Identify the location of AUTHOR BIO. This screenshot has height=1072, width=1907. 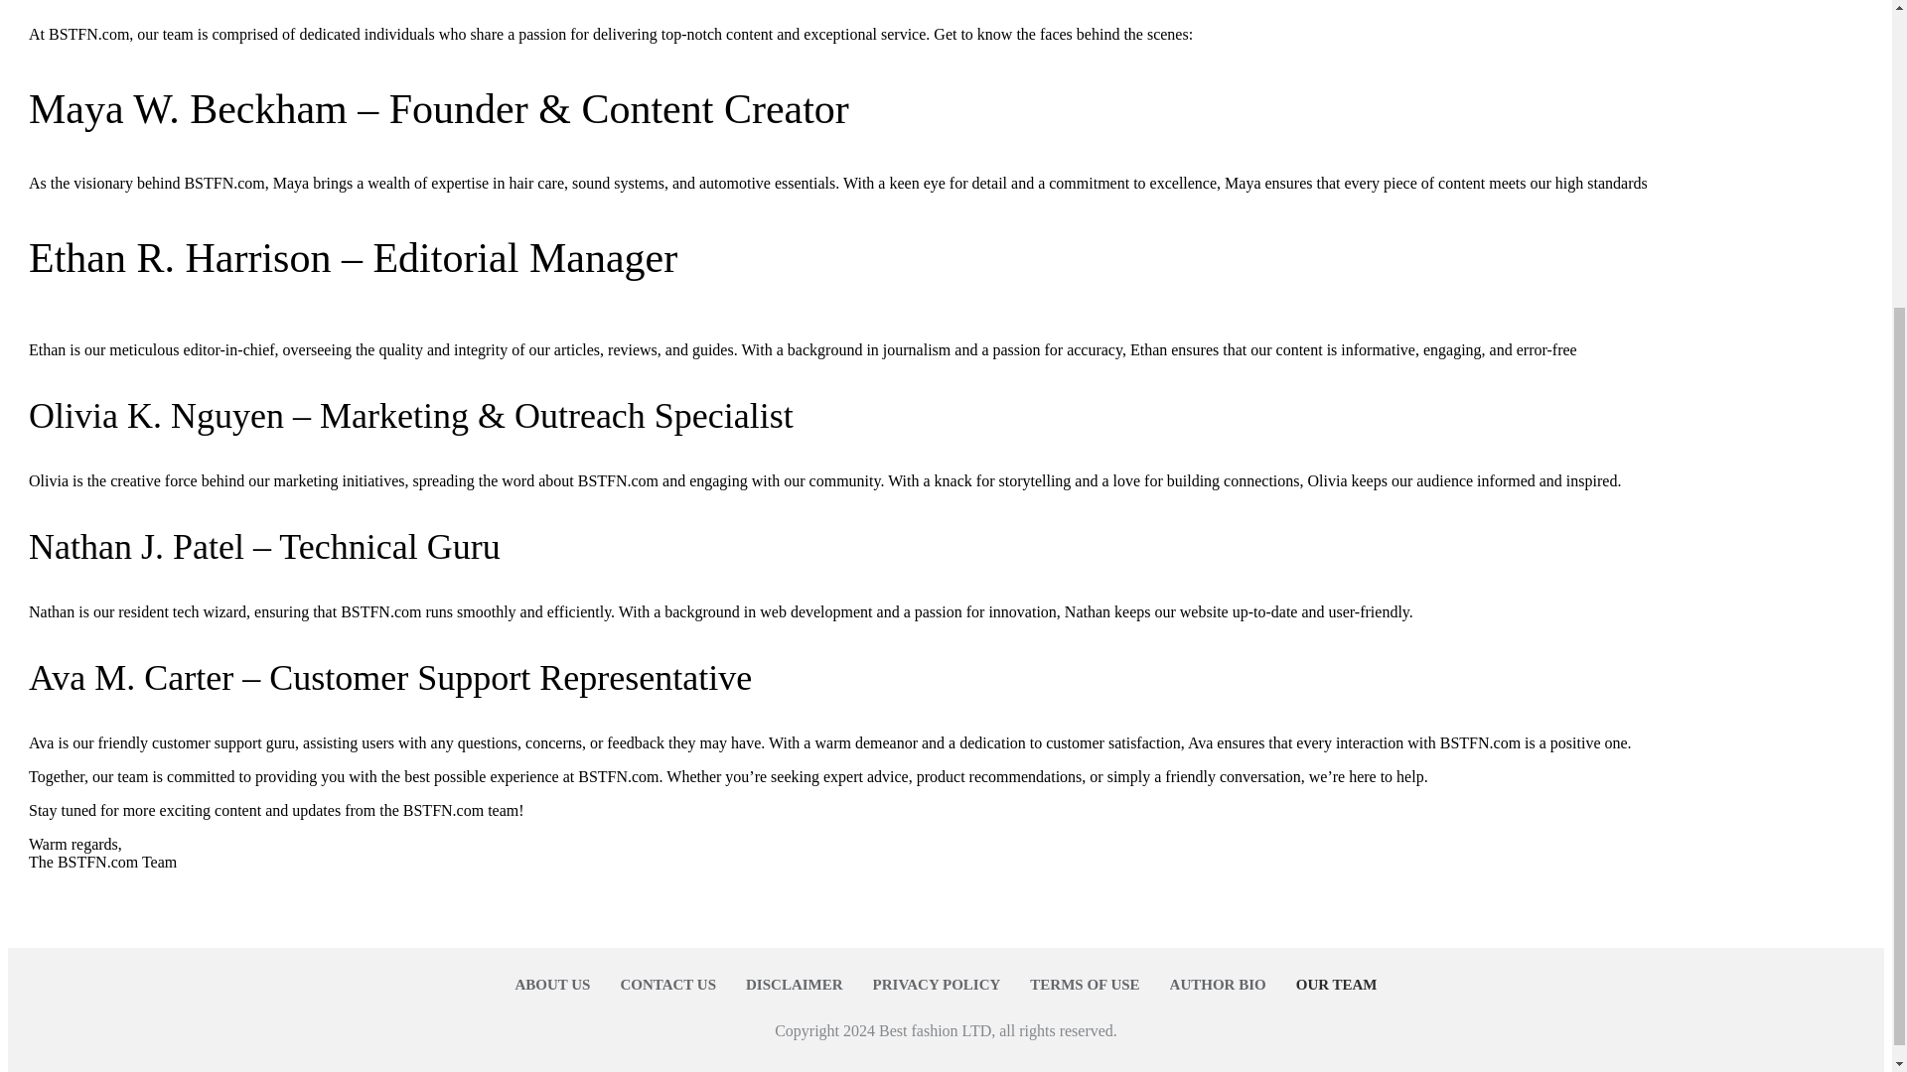
(1218, 985).